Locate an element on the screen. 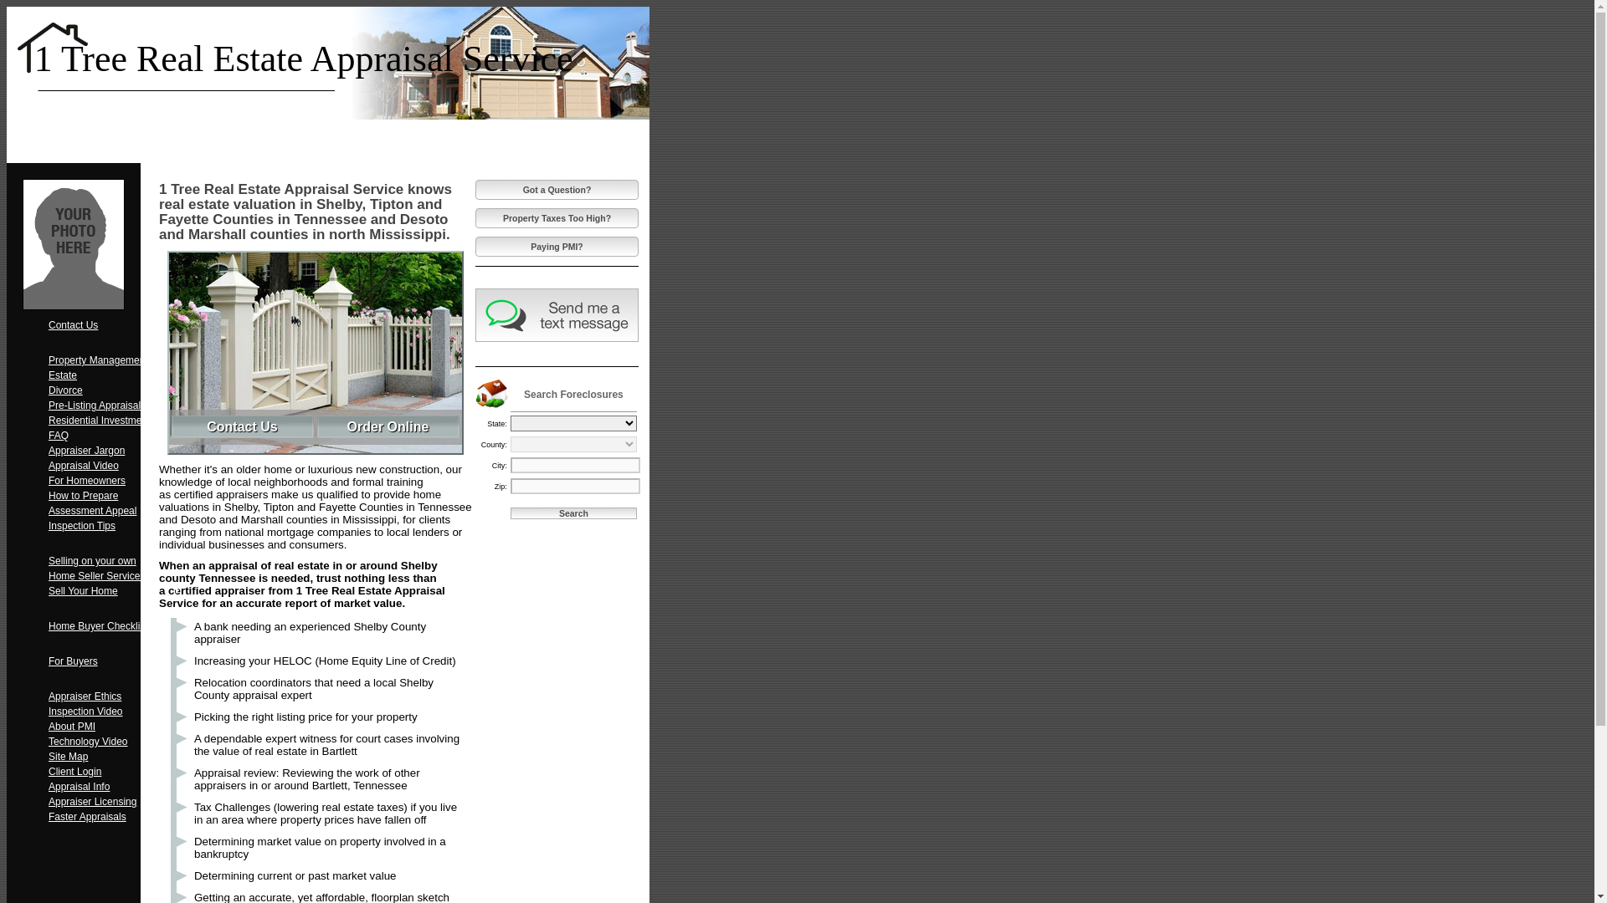  Order an Appraisal is located at coordinates (202, 125).